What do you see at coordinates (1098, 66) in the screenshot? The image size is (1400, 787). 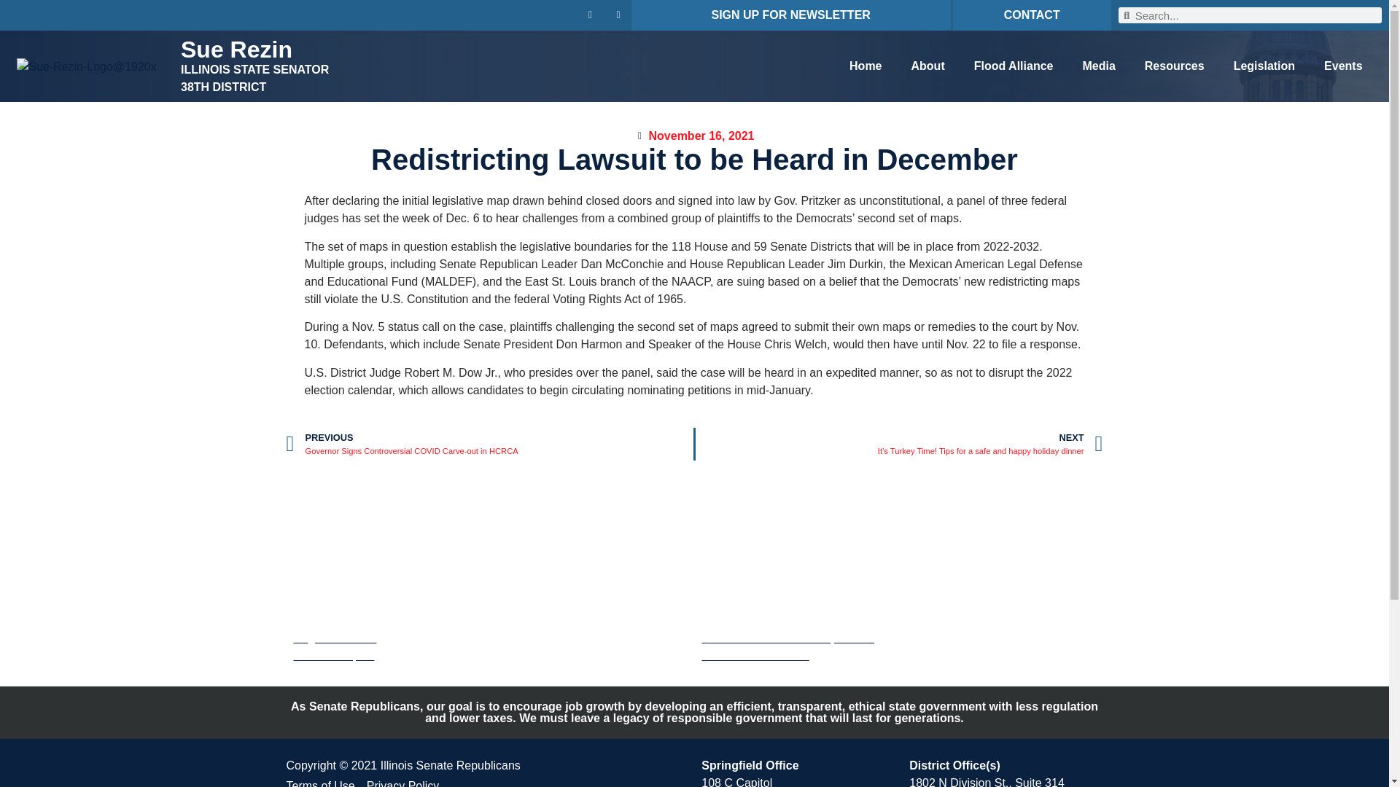 I see `Media` at bounding box center [1098, 66].